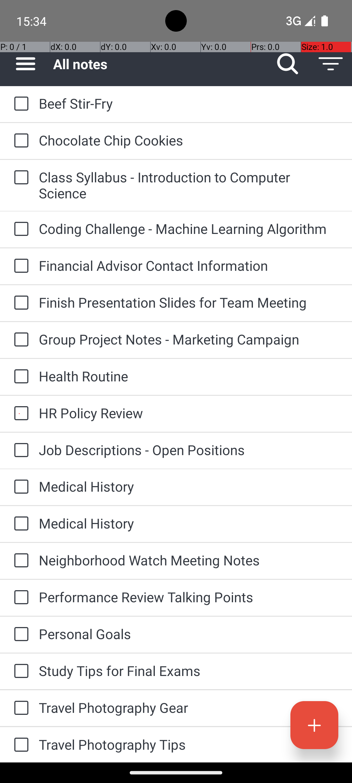  What do you see at coordinates (20, 340) in the screenshot?
I see `to-do: Group Project Notes - Marketing Campaign` at bounding box center [20, 340].